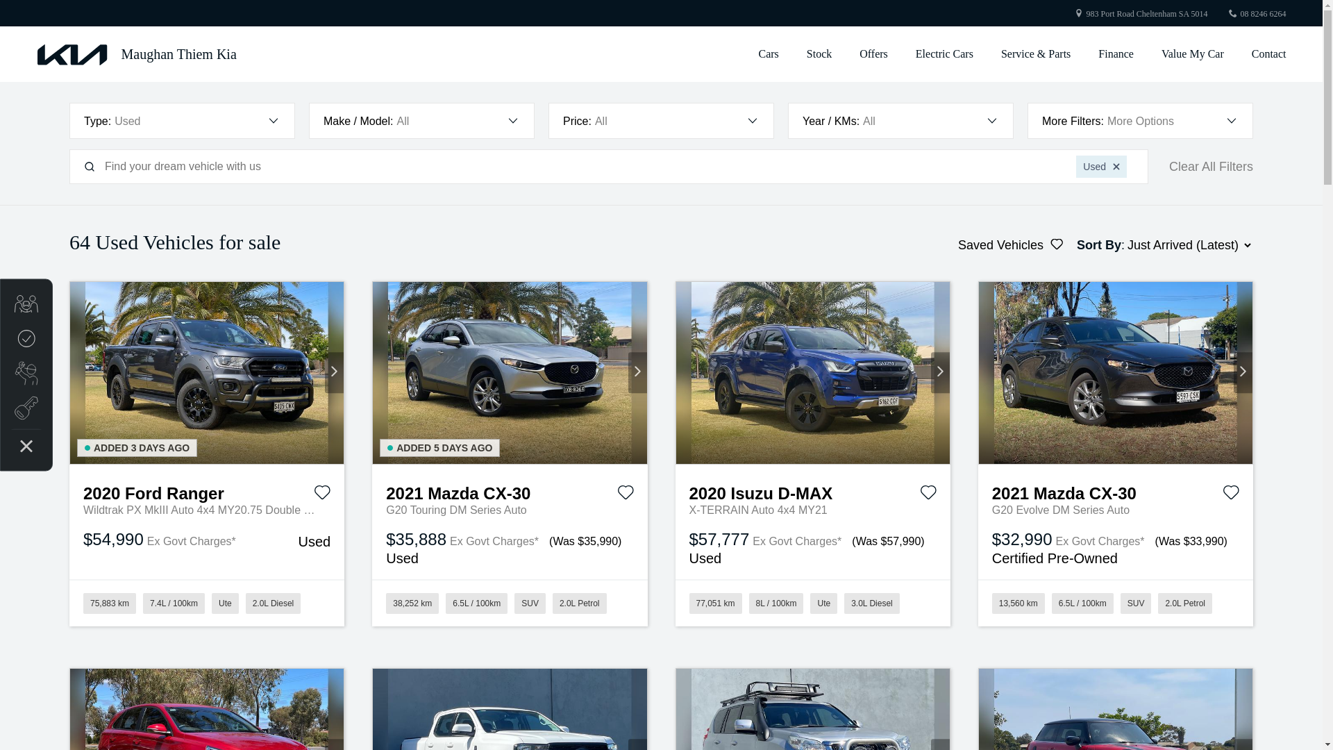  I want to click on Clear All Filters, so click(1211, 167).